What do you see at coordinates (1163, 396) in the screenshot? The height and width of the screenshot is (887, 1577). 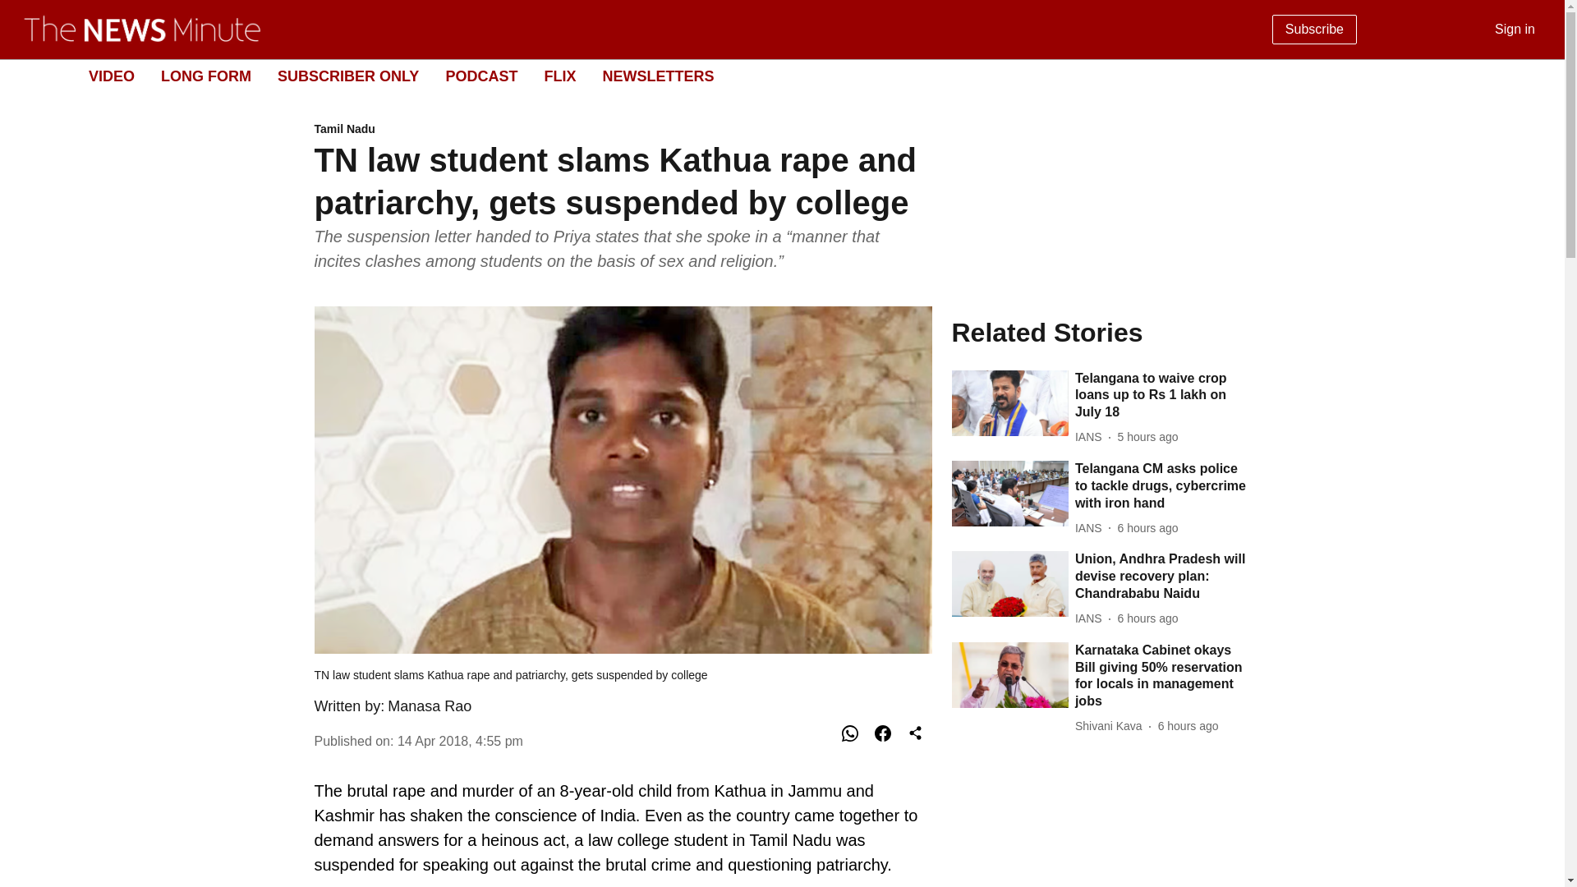 I see `2024-07-17 03:35` at bounding box center [1163, 396].